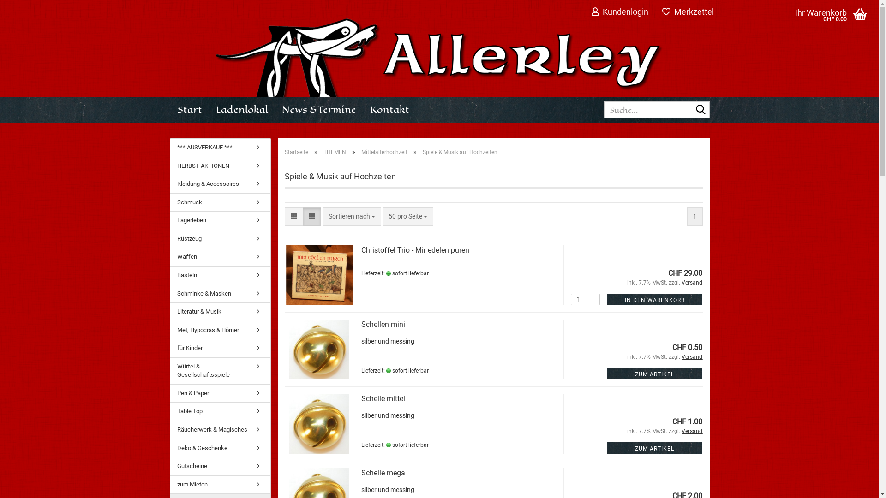 The width and height of the screenshot is (886, 498). Describe the element at coordinates (383, 325) in the screenshot. I see `Schellen mini` at that location.